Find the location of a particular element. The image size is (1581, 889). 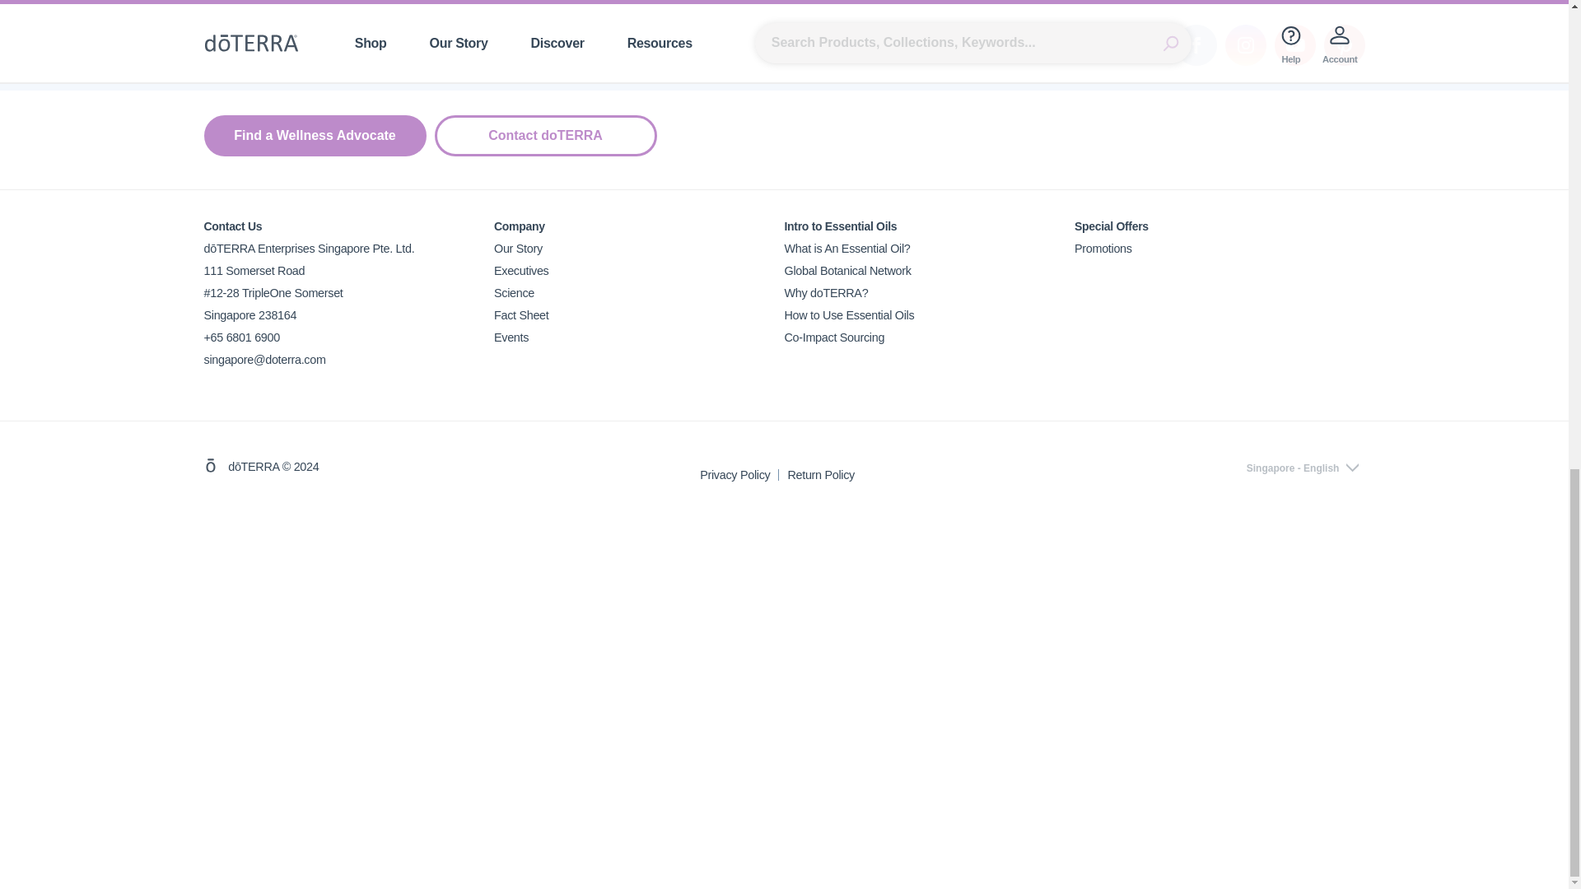

Facebook is located at coordinates (1196, 44).